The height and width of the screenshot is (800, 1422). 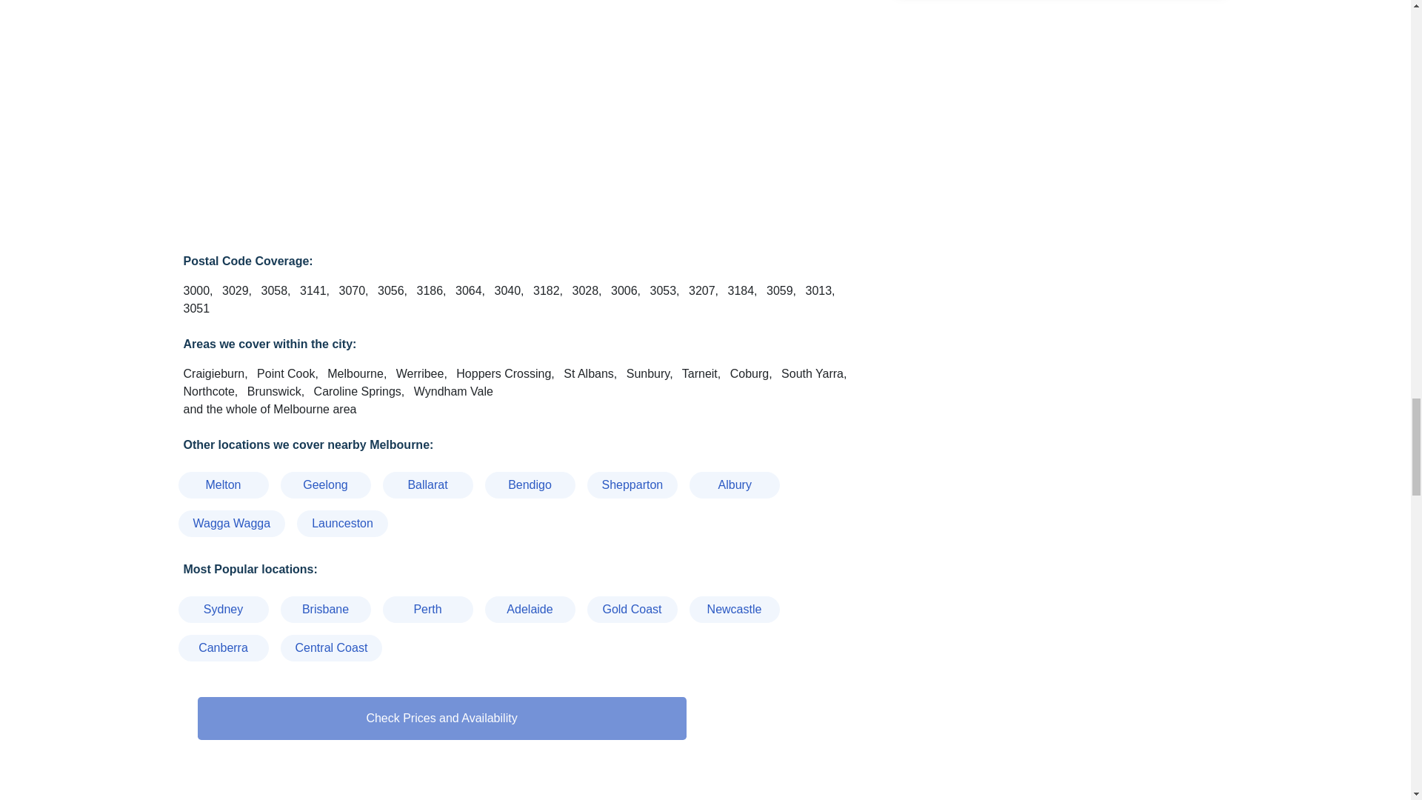 What do you see at coordinates (231, 523) in the screenshot?
I see `Lawn Mowing - Wagga Wagga` at bounding box center [231, 523].